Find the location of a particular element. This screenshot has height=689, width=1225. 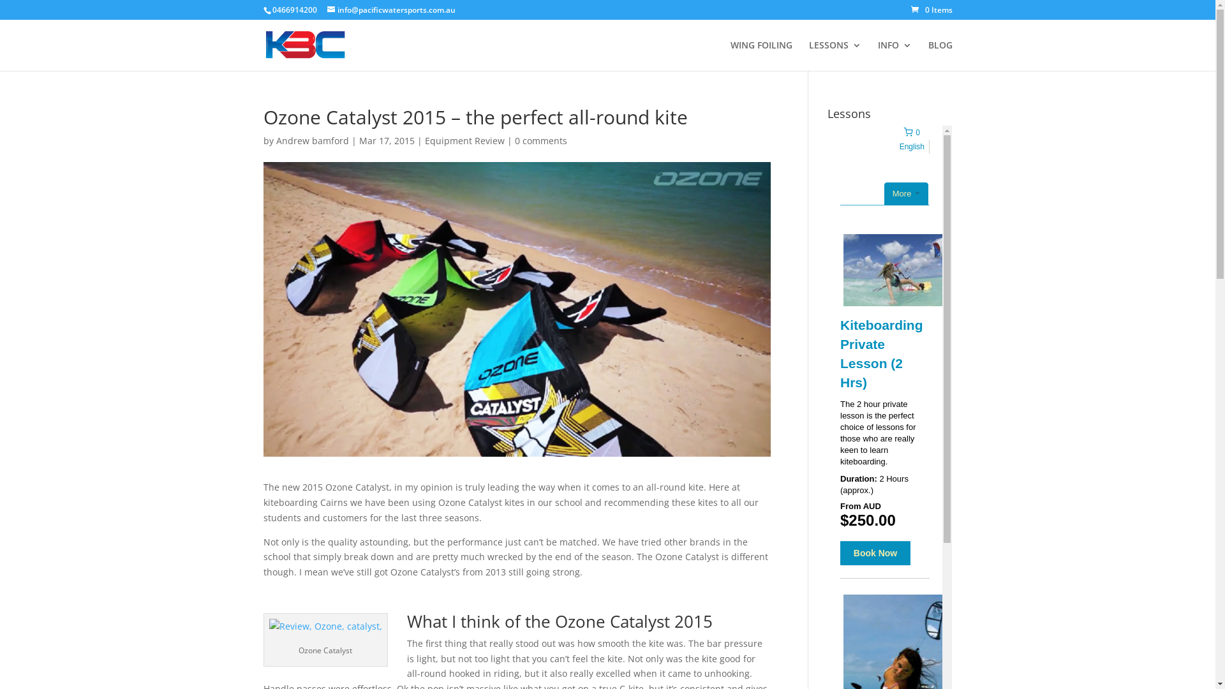

LESSONS is located at coordinates (835, 56).